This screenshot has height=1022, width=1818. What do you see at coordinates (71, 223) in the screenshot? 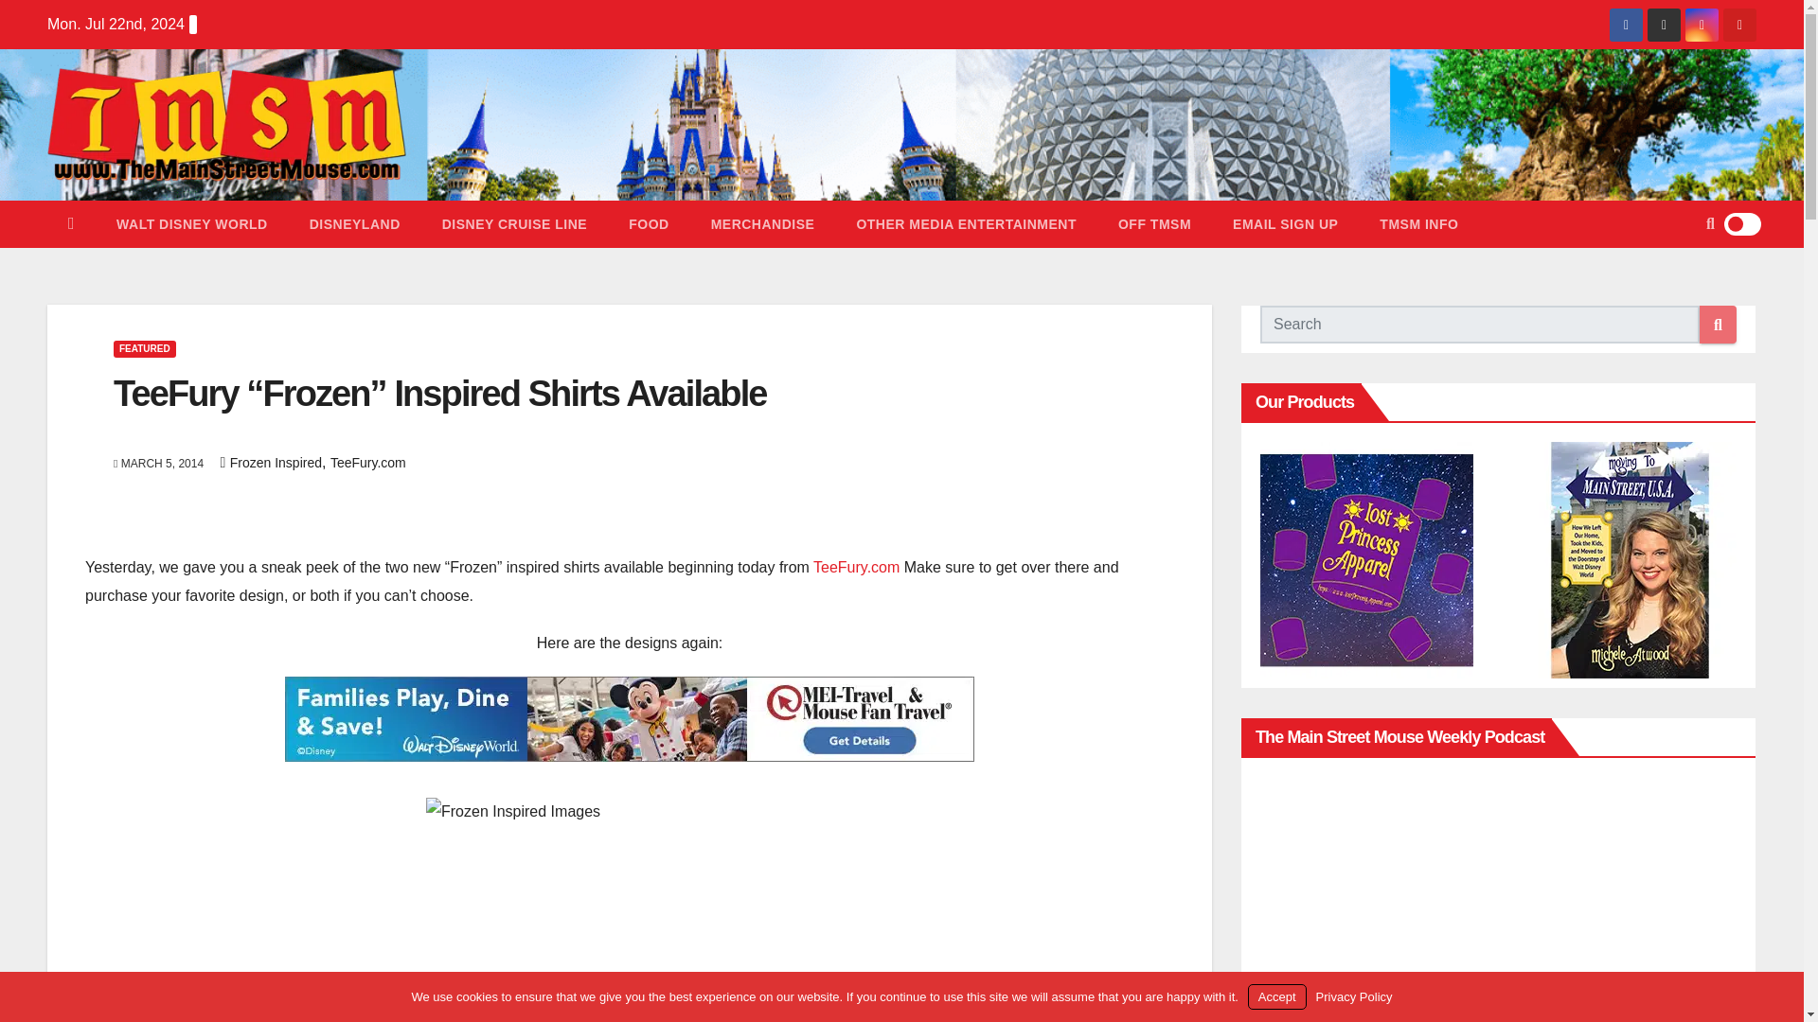
I see `Home` at bounding box center [71, 223].